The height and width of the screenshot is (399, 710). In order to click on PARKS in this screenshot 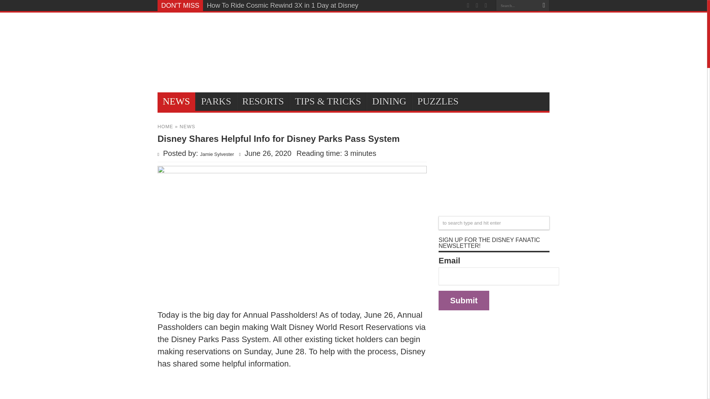, I will do `click(216, 101)`.